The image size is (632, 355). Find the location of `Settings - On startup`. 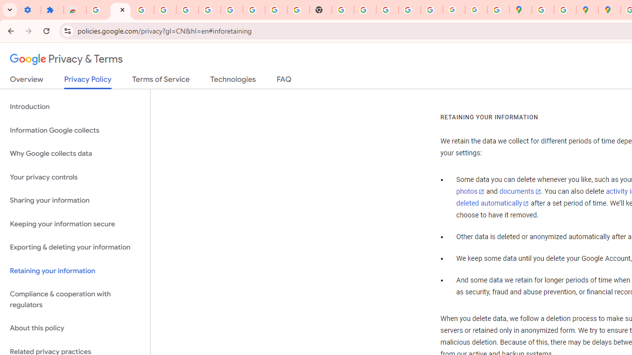

Settings - On startup is located at coordinates (30, 10).